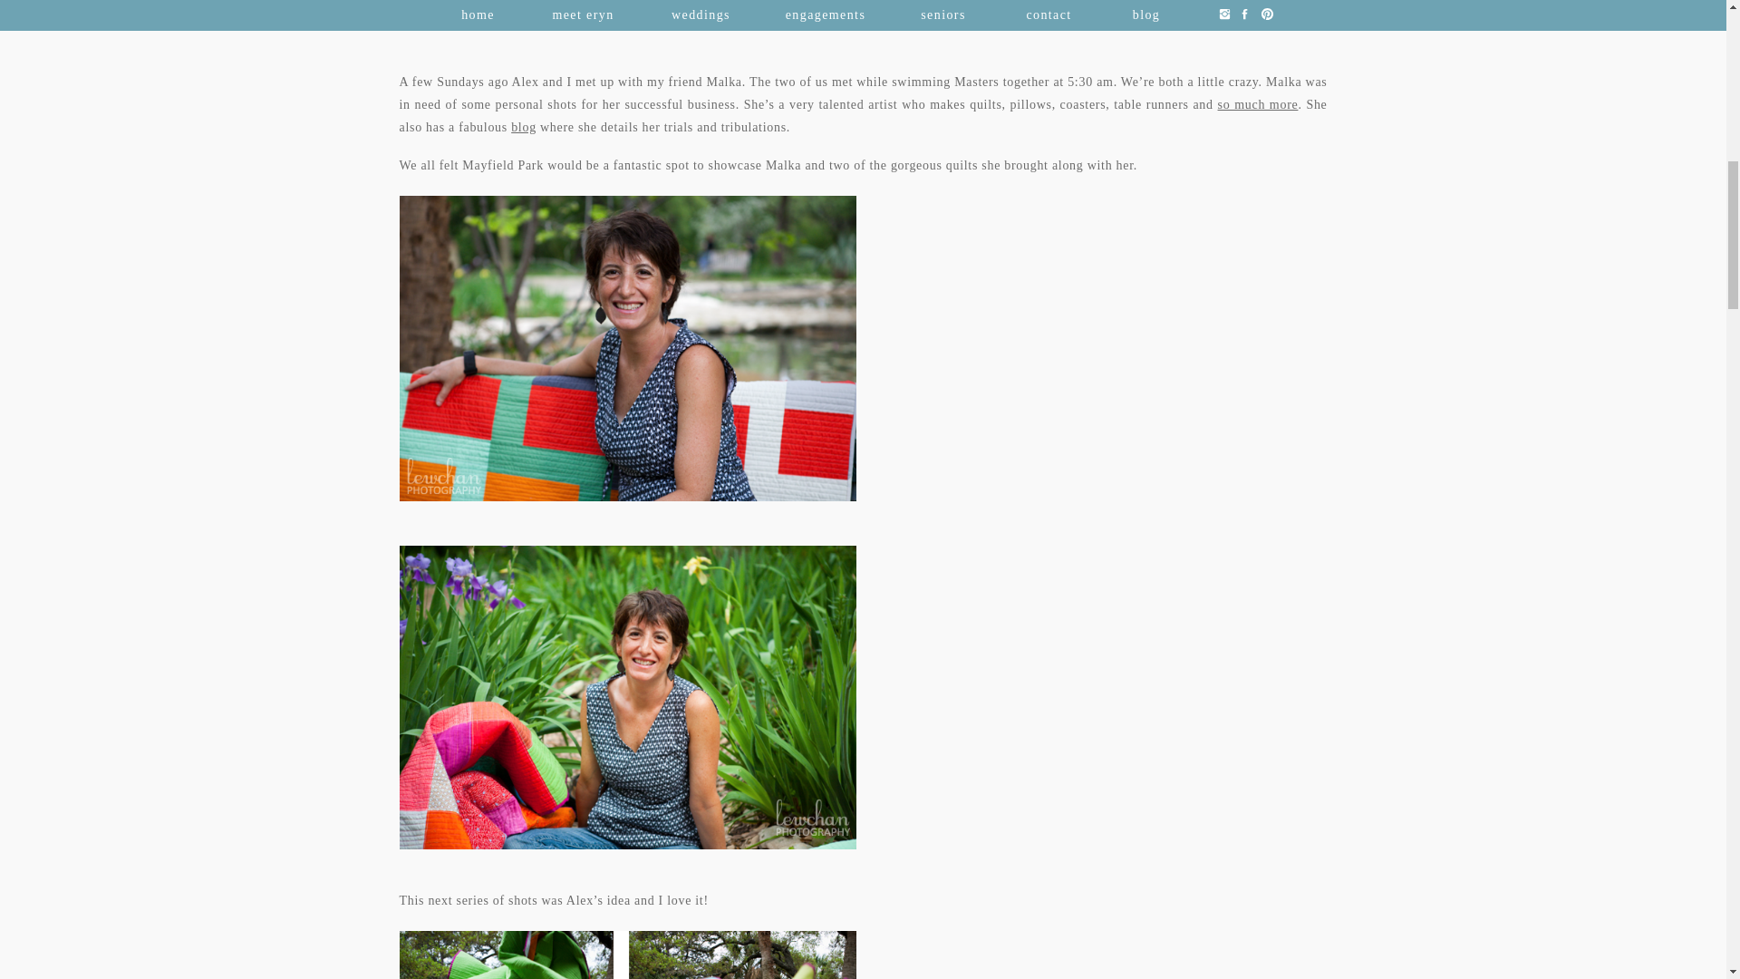 The height and width of the screenshot is (979, 1740). I want to click on 3, so click(627, 955).